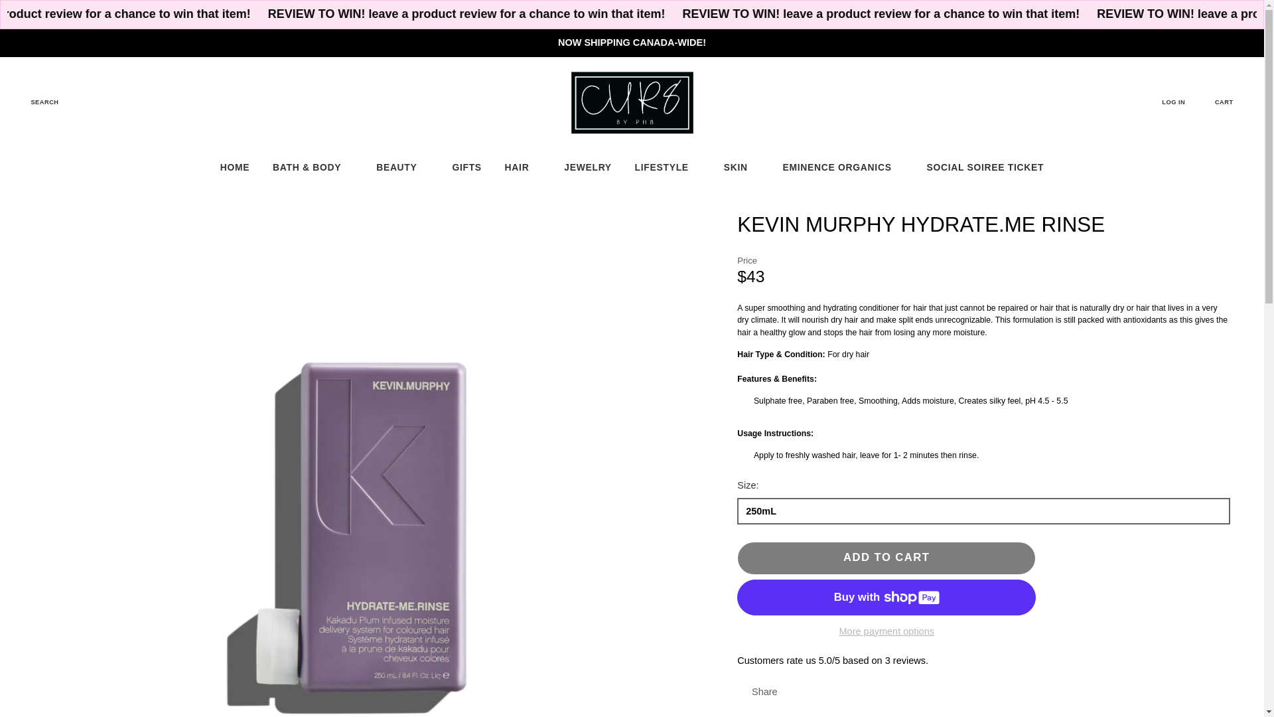  I want to click on CART, so click(1232, 102).